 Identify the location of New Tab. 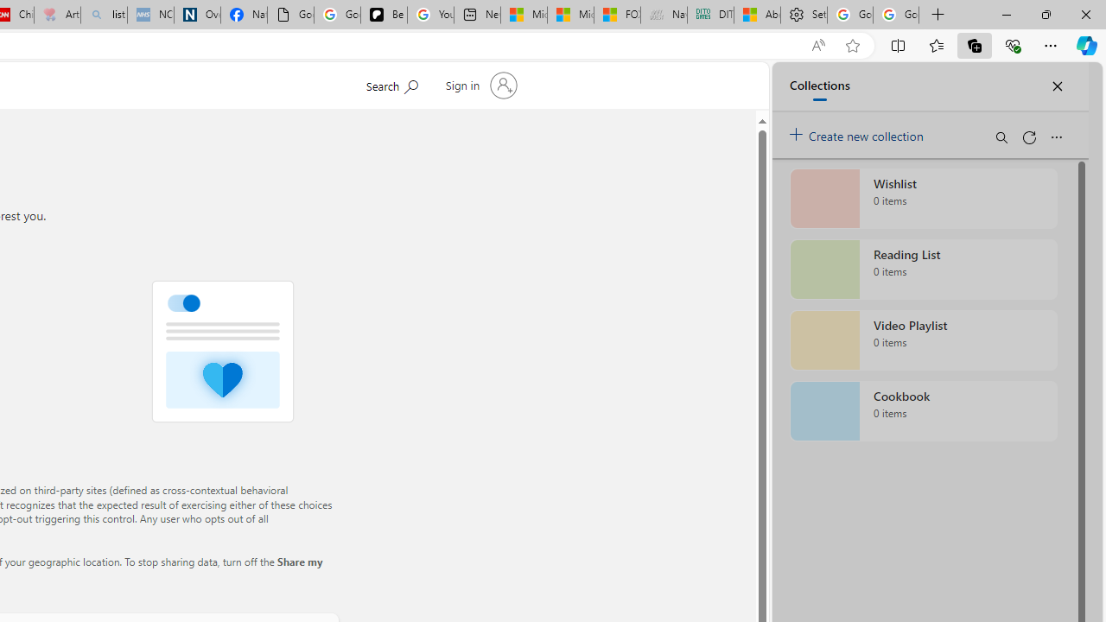
(938, 16).